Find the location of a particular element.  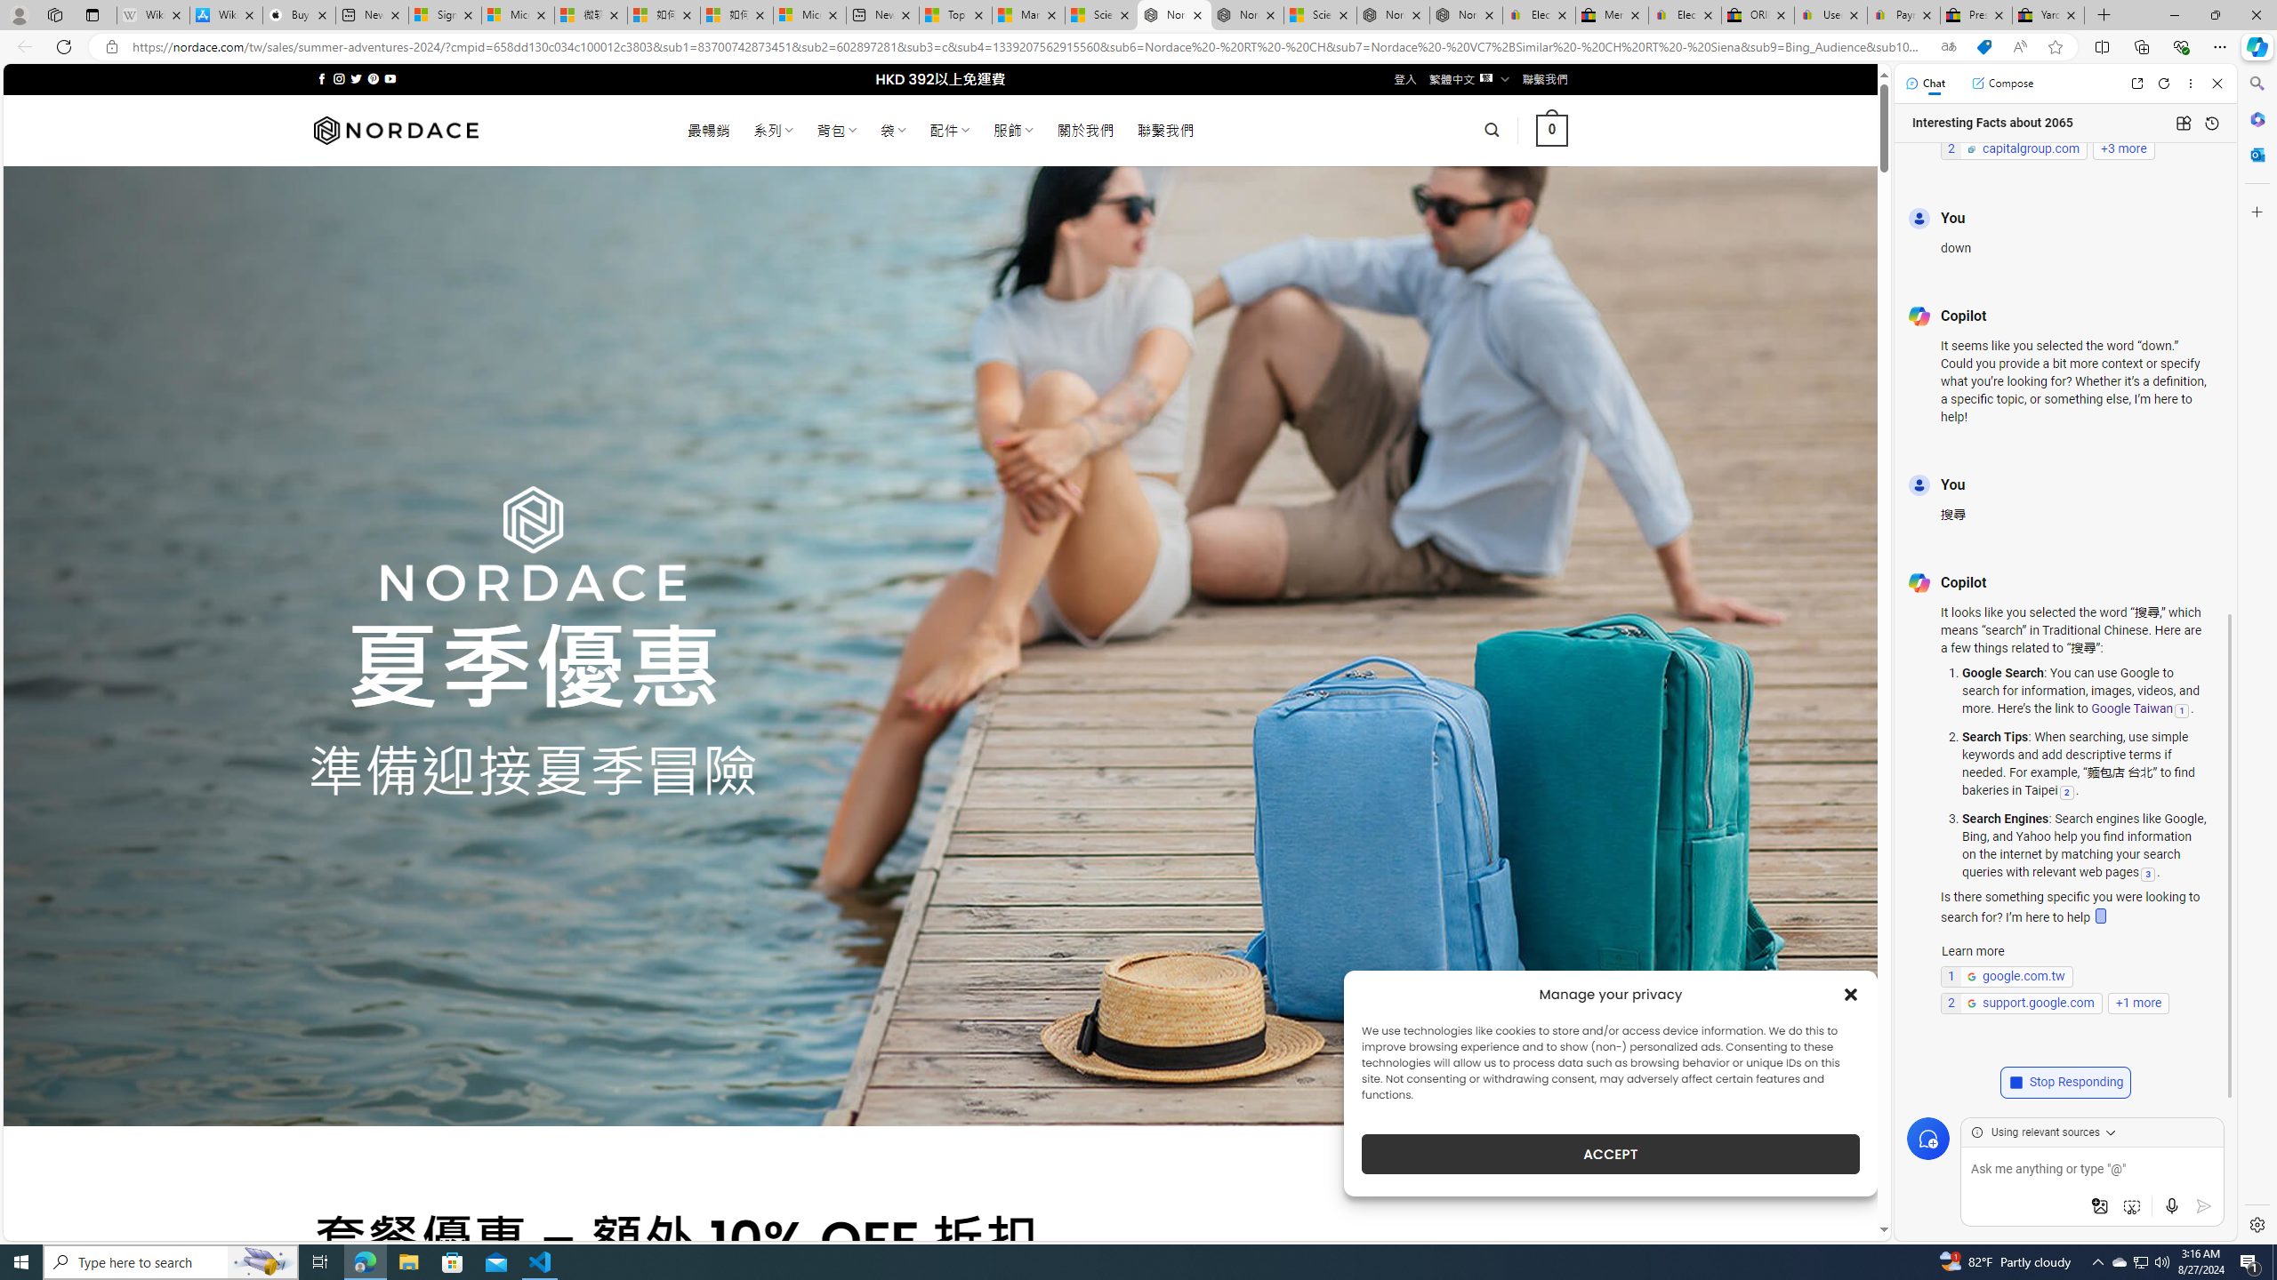

Press Room - eBay Inc. is located at coordinates (1976, 15).